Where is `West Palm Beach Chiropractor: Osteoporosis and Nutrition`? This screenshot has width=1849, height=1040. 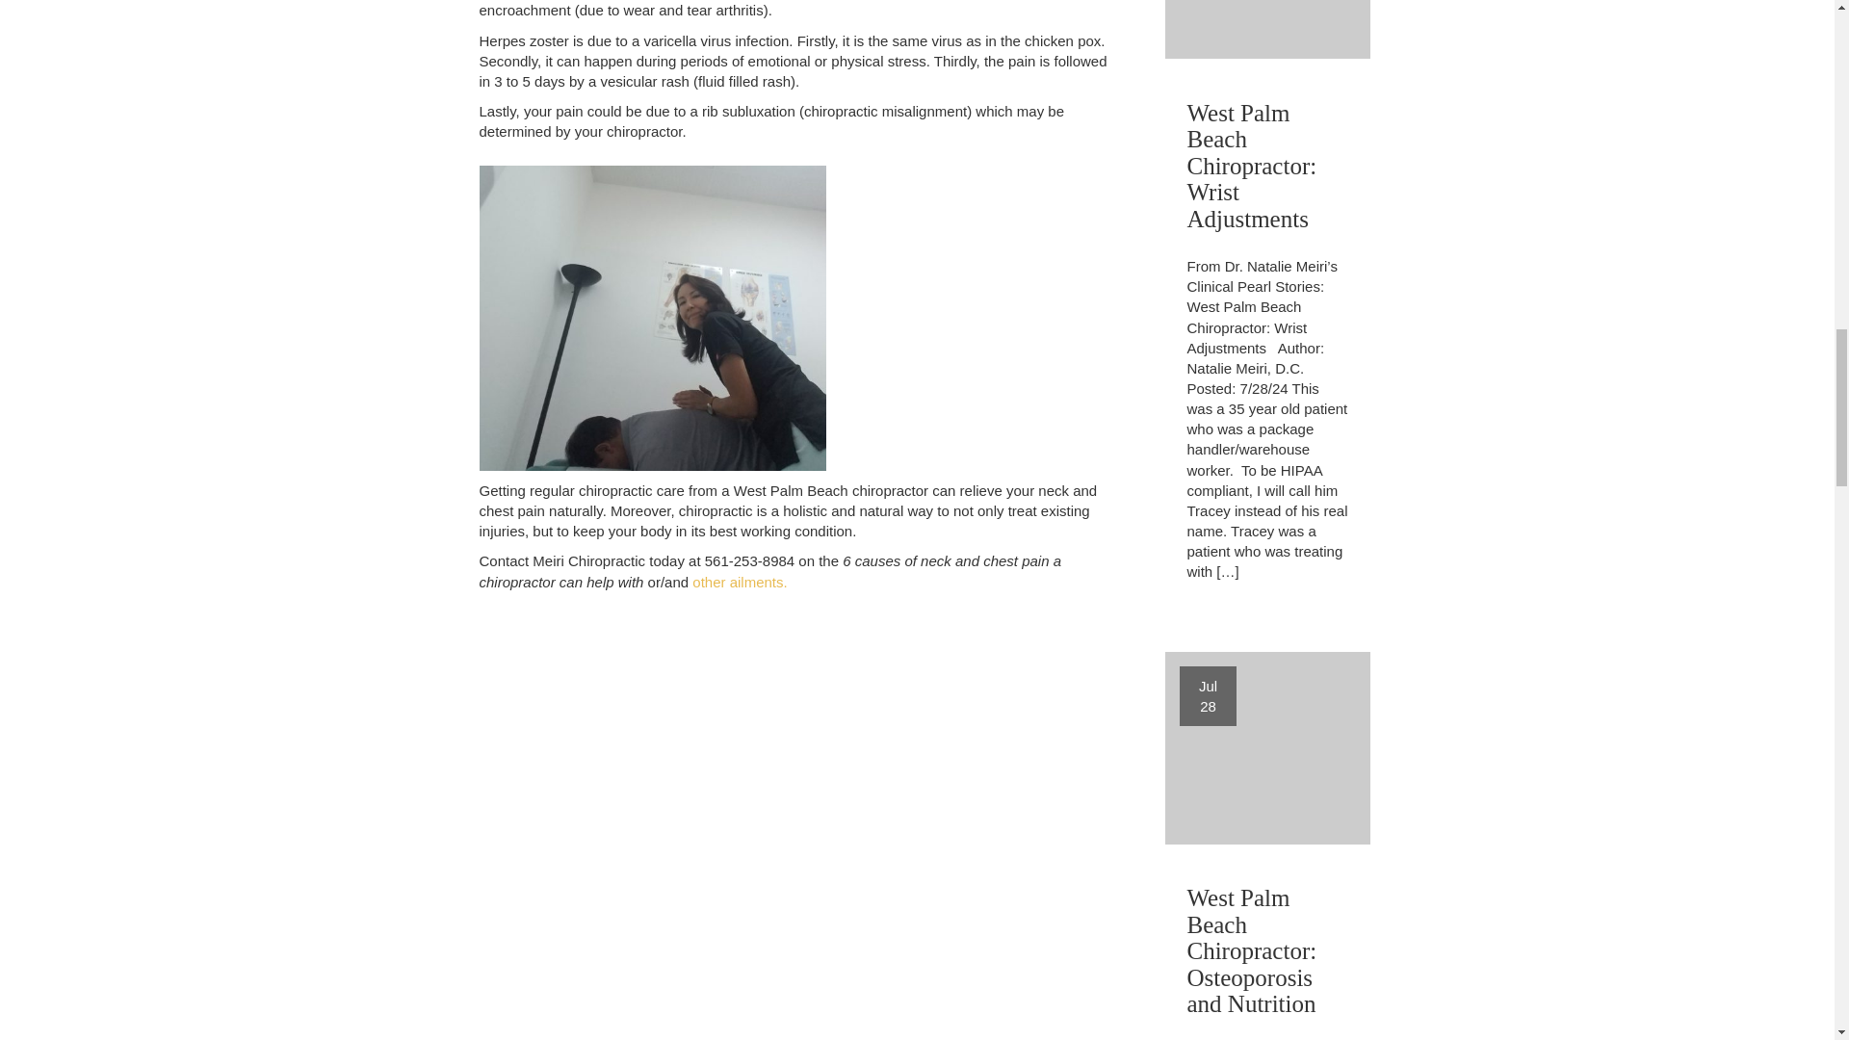 West Palm Beach Chiropractor: Osteoporosis and Nutrition is located at coordinates (740, 582).